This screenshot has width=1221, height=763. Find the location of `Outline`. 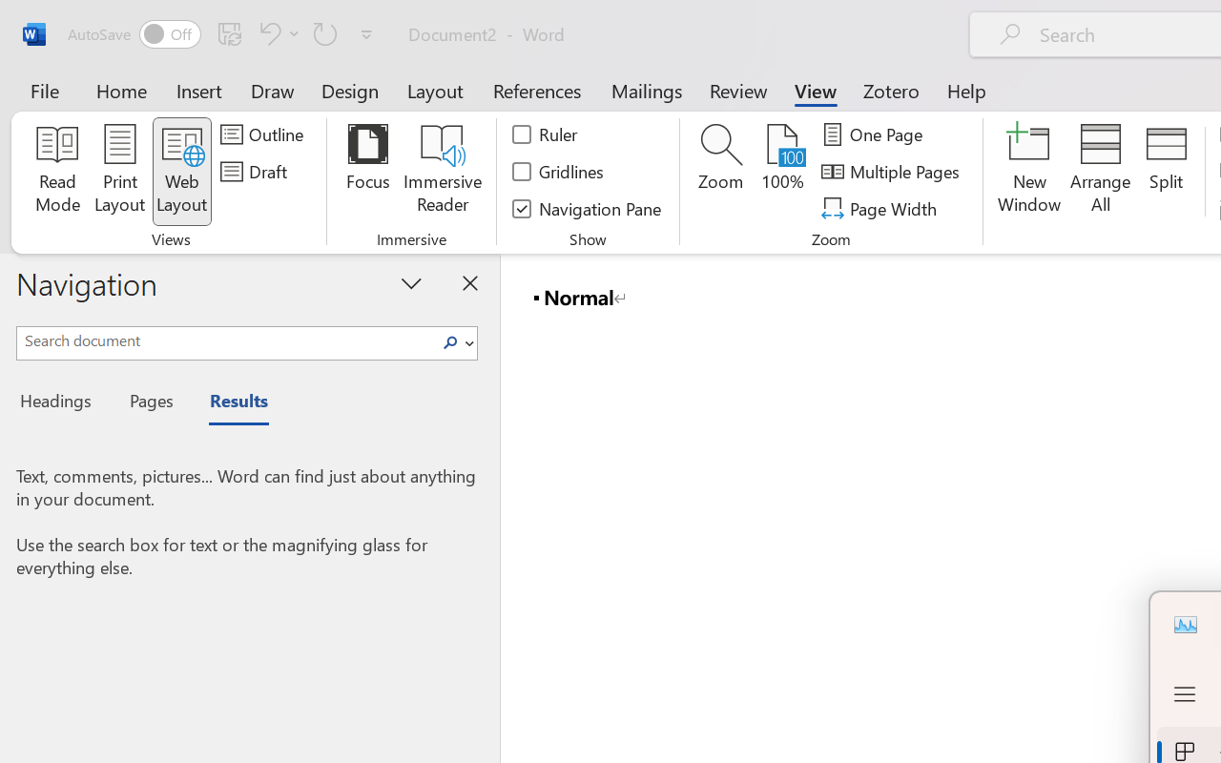

Outline is located at coordinates (265, 134).